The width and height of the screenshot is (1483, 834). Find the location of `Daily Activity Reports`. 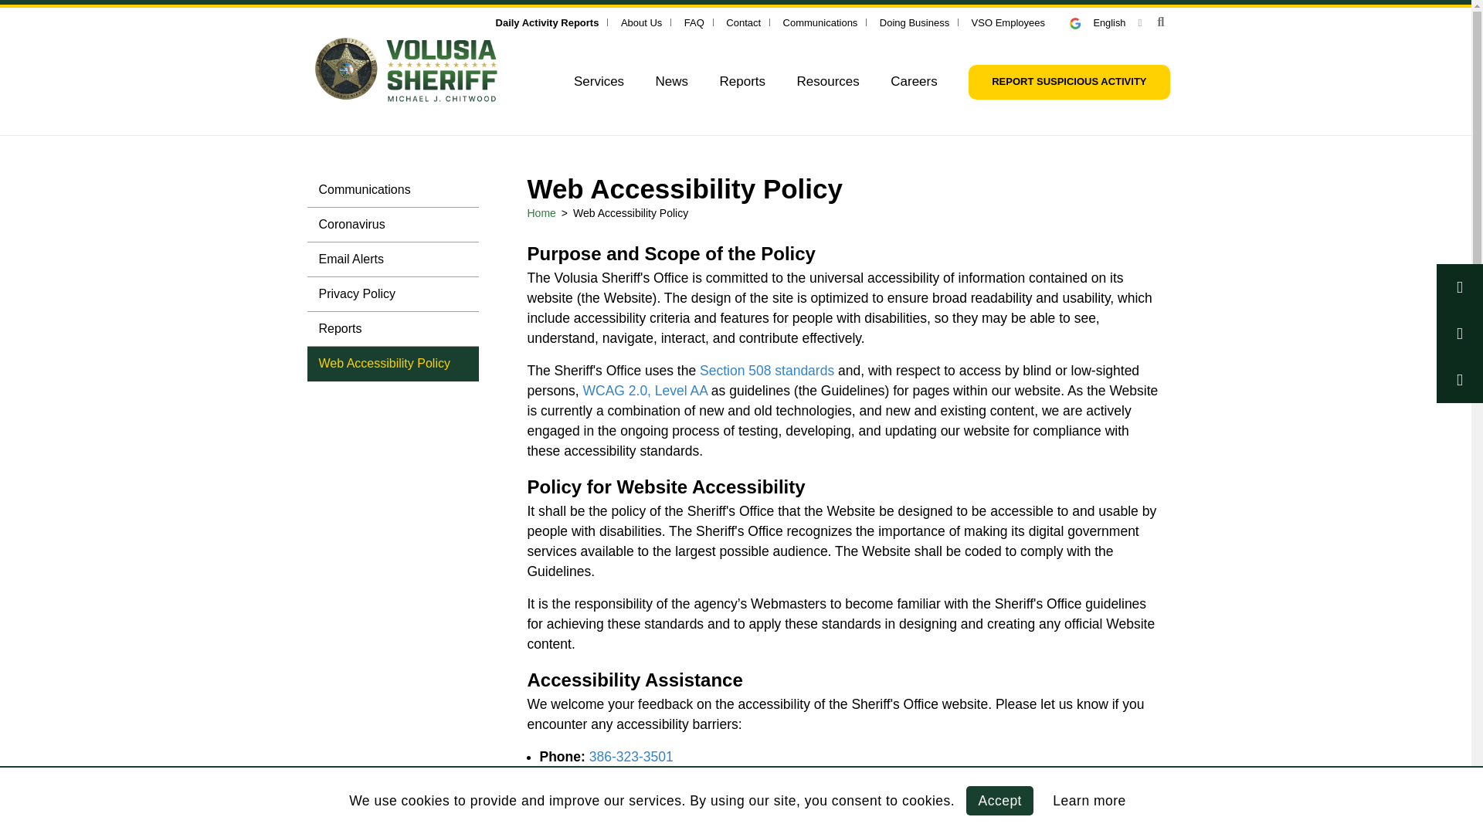

Daily Activity Reports is located at coordinates (547, 22).